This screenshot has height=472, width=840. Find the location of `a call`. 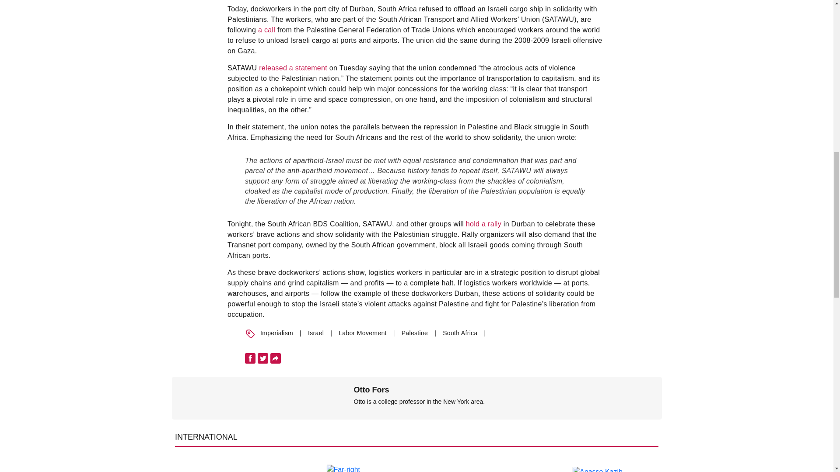

a call is located at coordinates (266, 30).